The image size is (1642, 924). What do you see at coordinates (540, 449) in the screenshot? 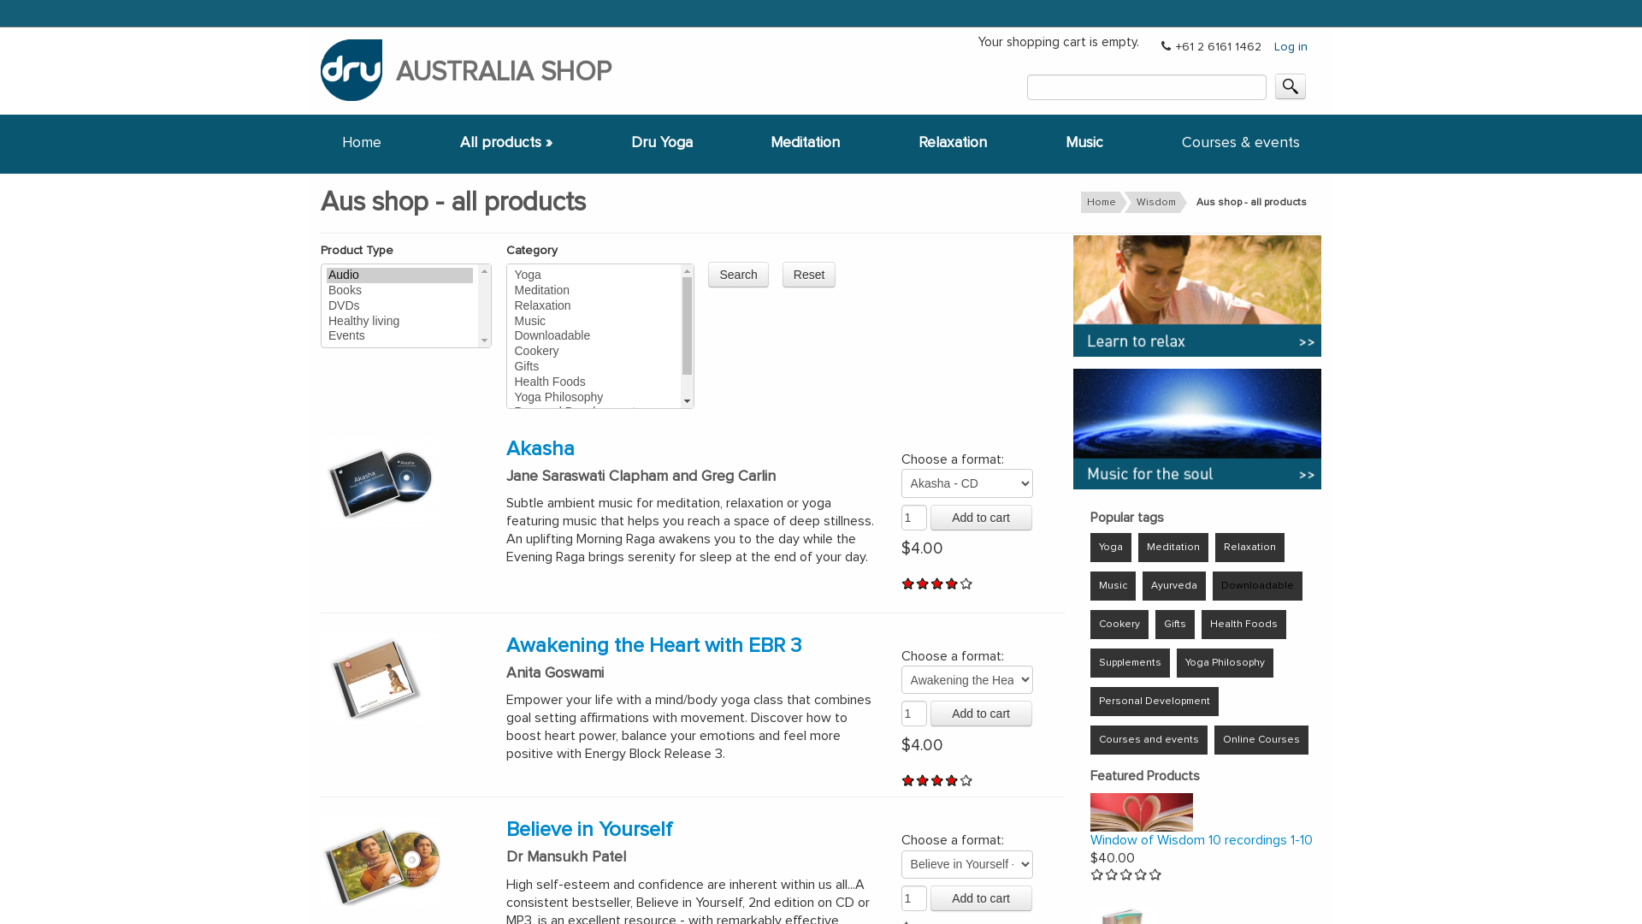
I see `Akasha` at bounding box center [540, 449].